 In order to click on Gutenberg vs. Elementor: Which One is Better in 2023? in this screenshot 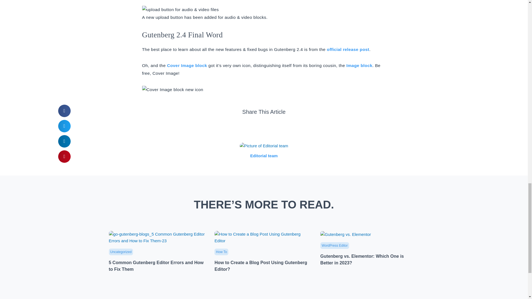, I will do `click(345, 234)`.